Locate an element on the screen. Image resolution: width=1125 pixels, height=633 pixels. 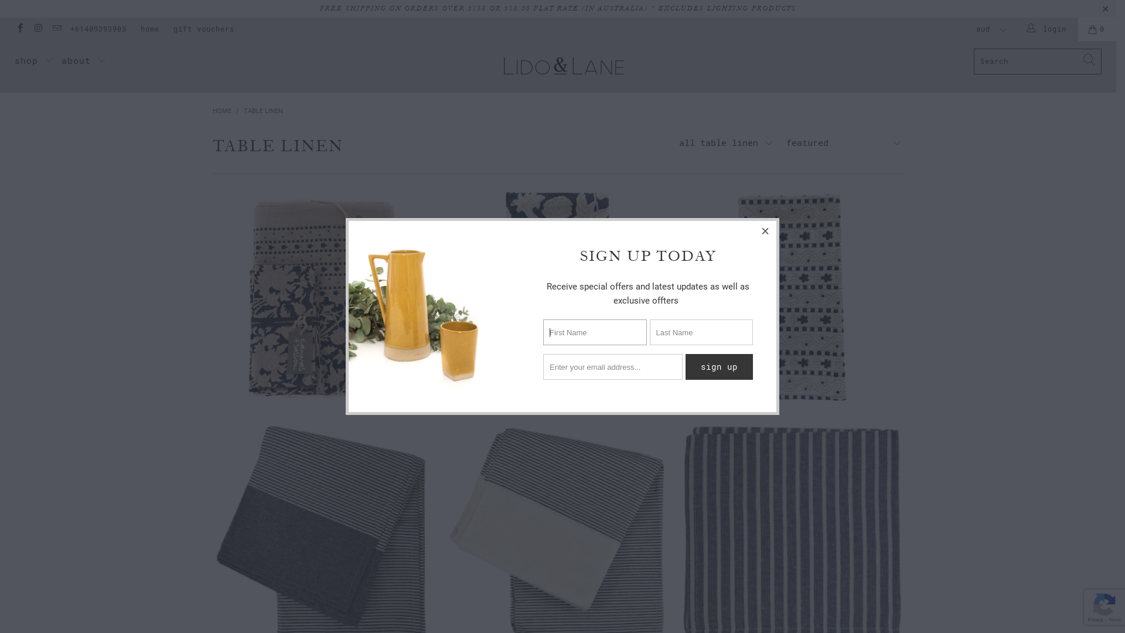
gift vouchers is located at coordinates (204, 29).